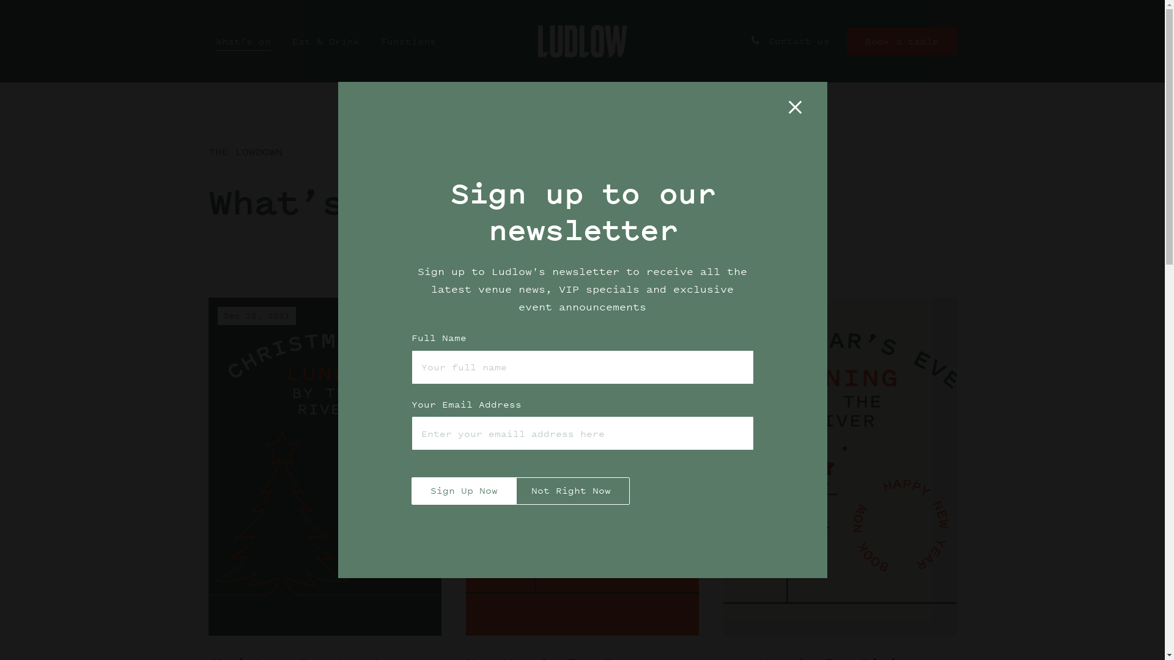 The width and height of the screenshot is (1174, 660). I want to click on Close, so click(798, 109).